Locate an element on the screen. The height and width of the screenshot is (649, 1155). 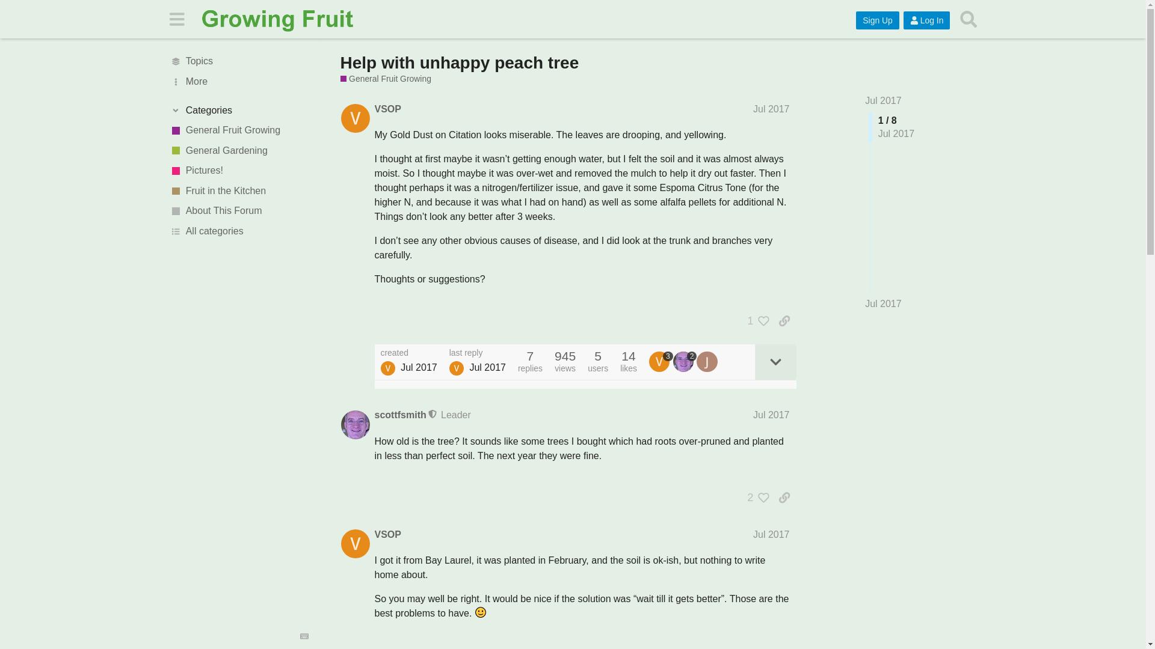
General Fruit Growing is located at coordinates (386, 79).